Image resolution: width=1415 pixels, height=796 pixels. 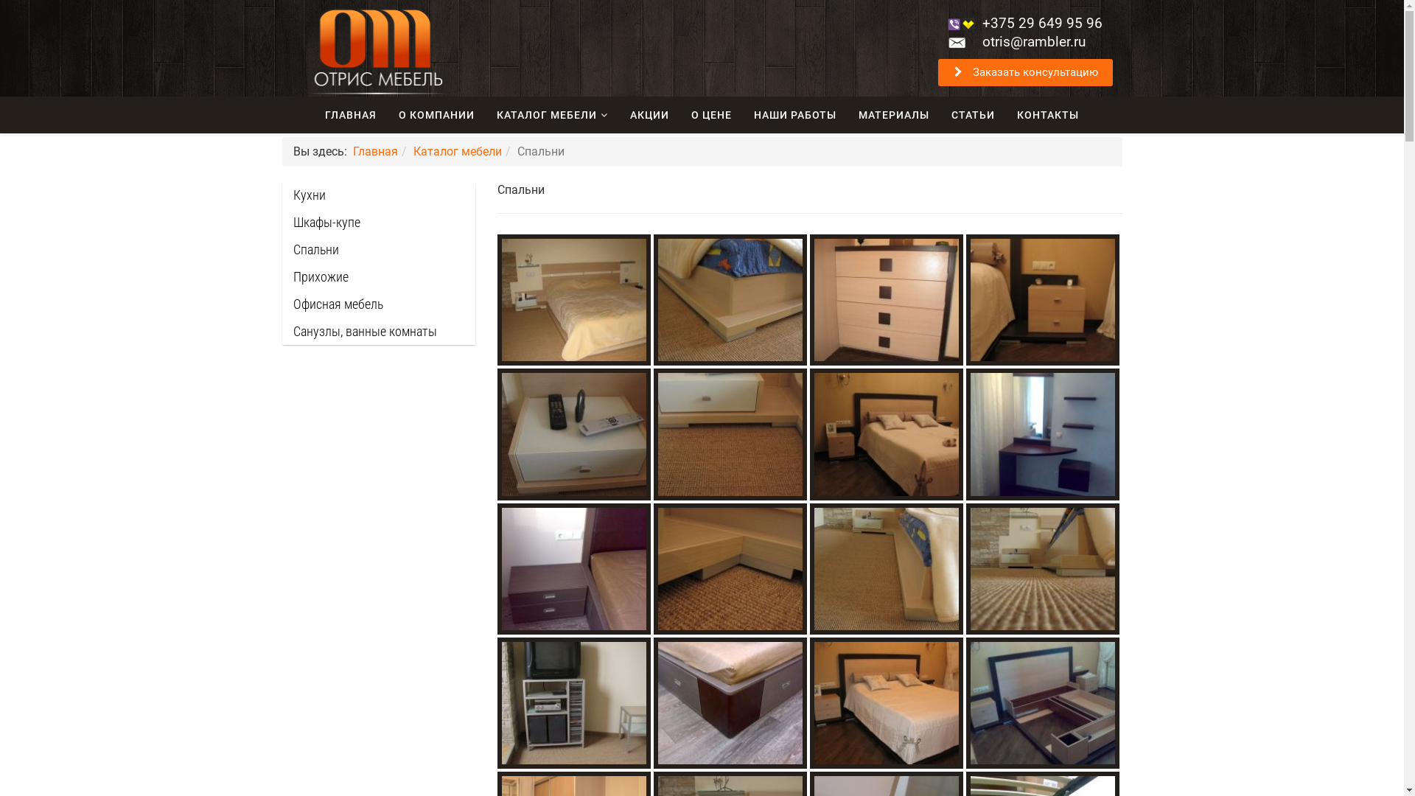 What do you see at coordinates (574, 300) in the screenshot?
I see `<b>Description</b><br />You can use HTML as you can see!
` at bounding box center [574, 300].